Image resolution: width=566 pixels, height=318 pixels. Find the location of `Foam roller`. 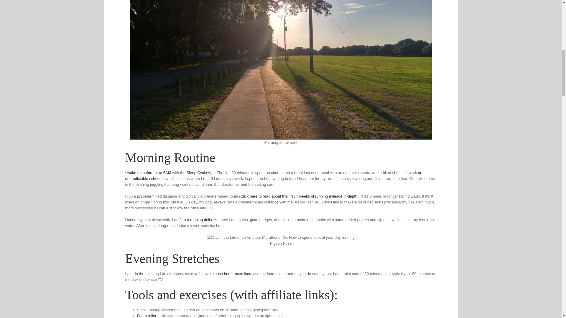

Foam roller is located at coordinates (146, 316).